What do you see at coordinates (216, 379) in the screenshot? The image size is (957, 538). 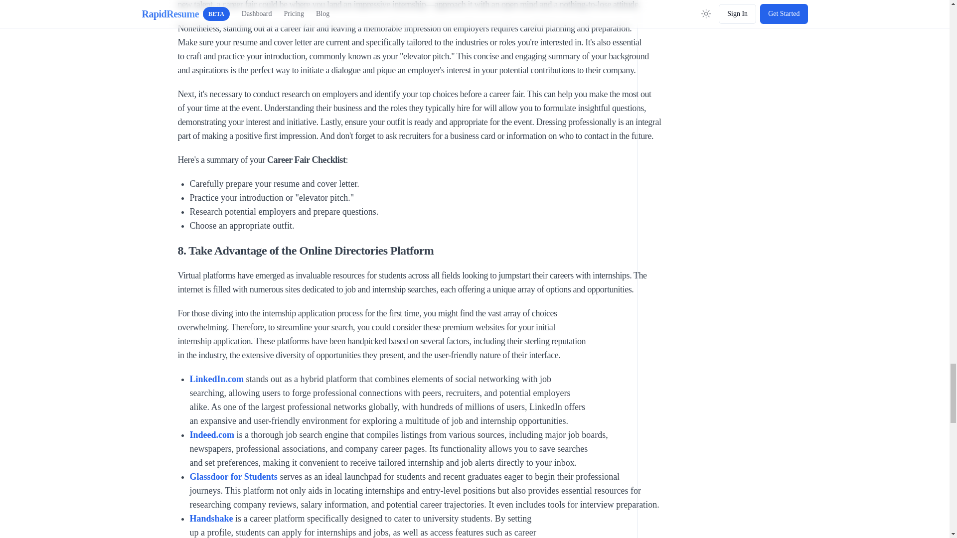 I see `LinkedIn.com` at bounding box center [216, 379].